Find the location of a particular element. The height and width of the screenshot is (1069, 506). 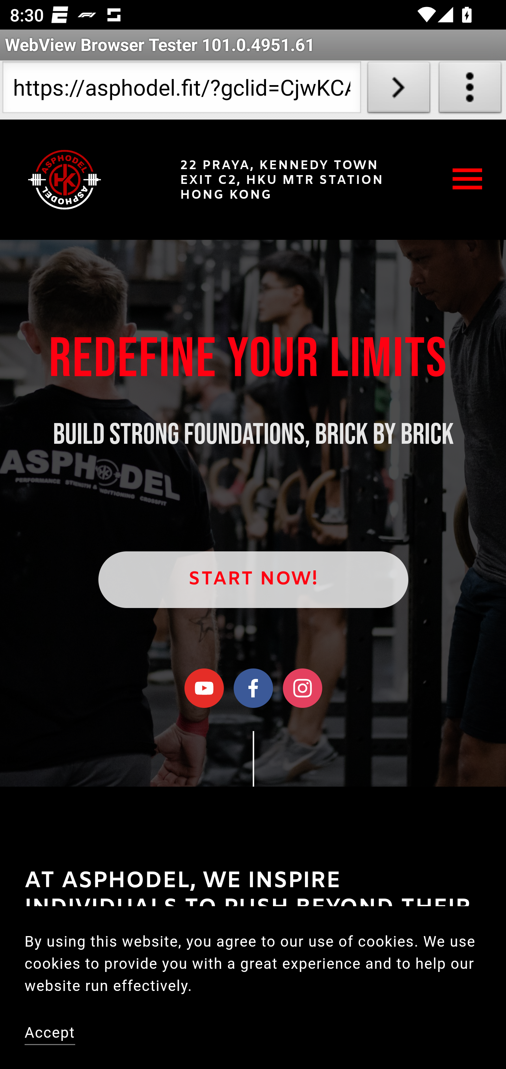

About WebView is located at coordinates (470, 90).